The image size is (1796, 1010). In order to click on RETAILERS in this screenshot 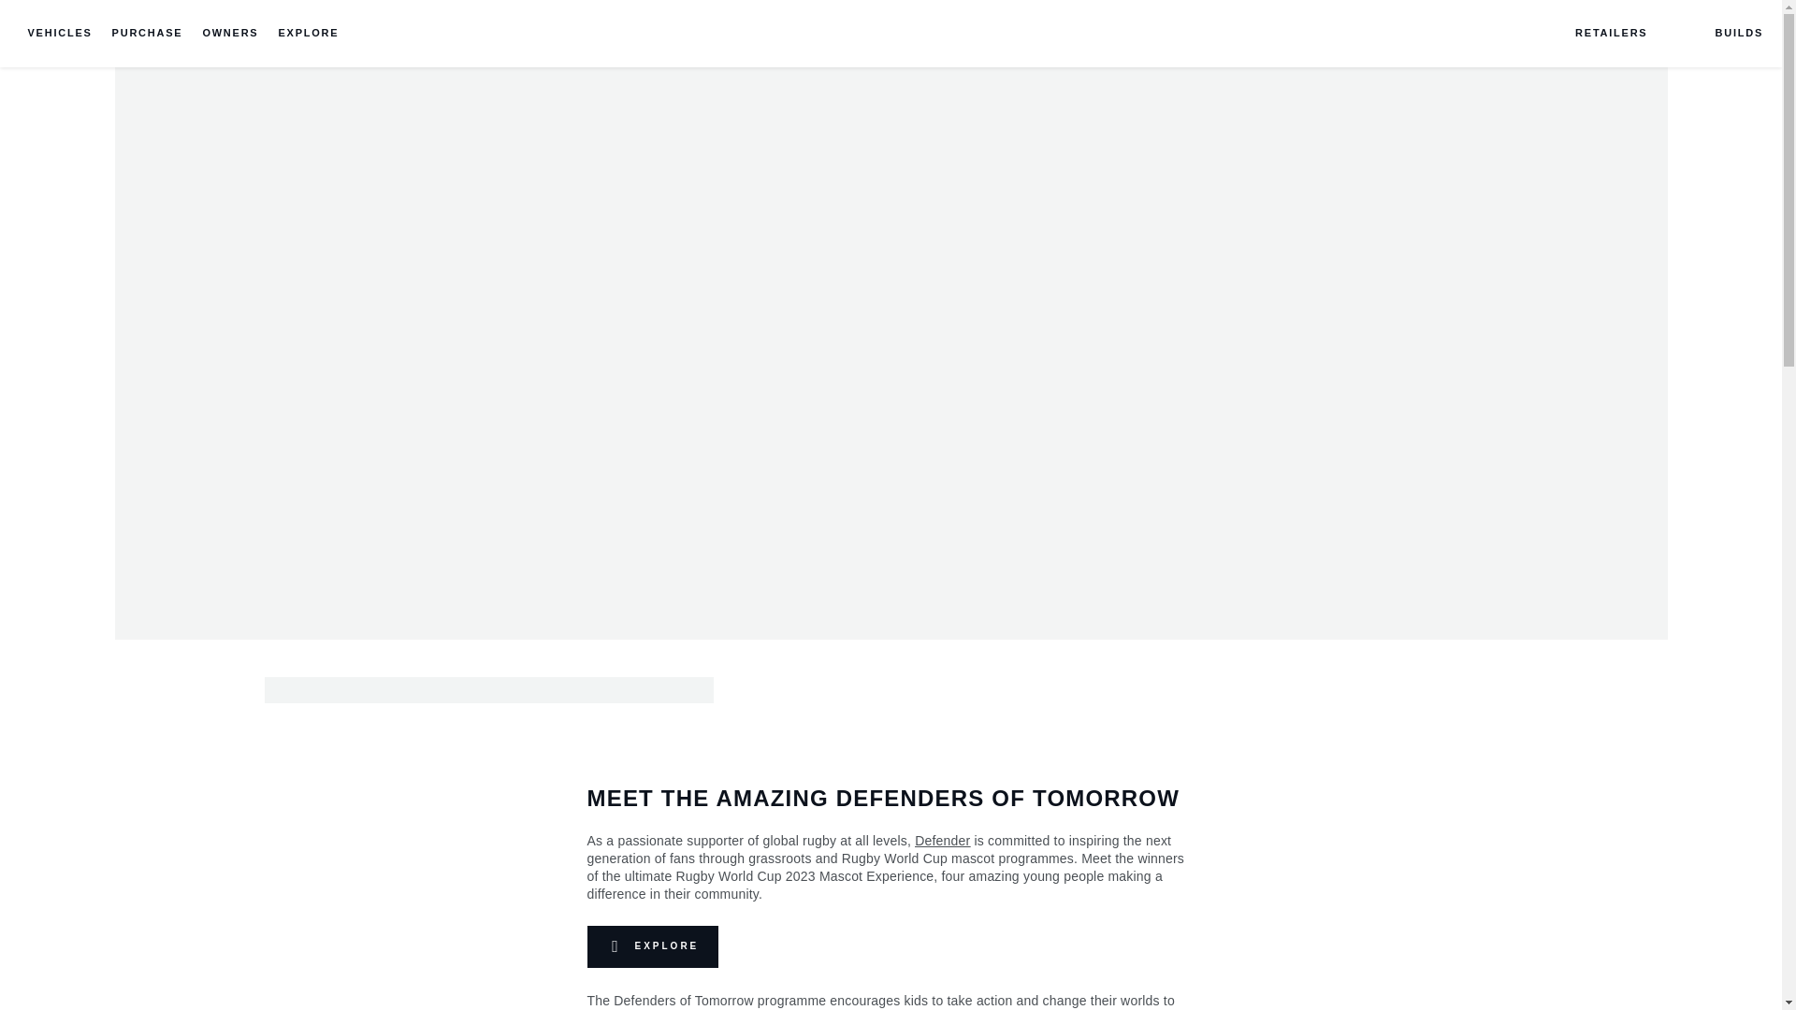, I will do `click(1596, 34)`.